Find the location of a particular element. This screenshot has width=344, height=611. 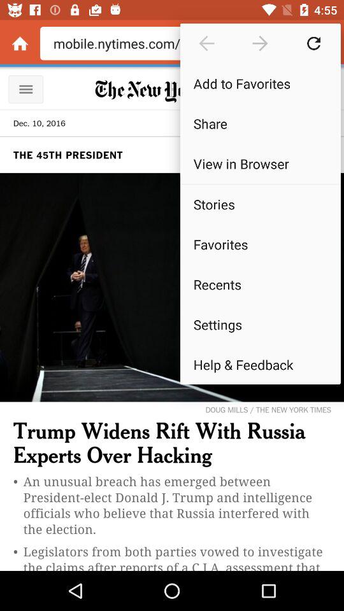

turn on the item below the favorites icon is located at coordinates (260, 284).